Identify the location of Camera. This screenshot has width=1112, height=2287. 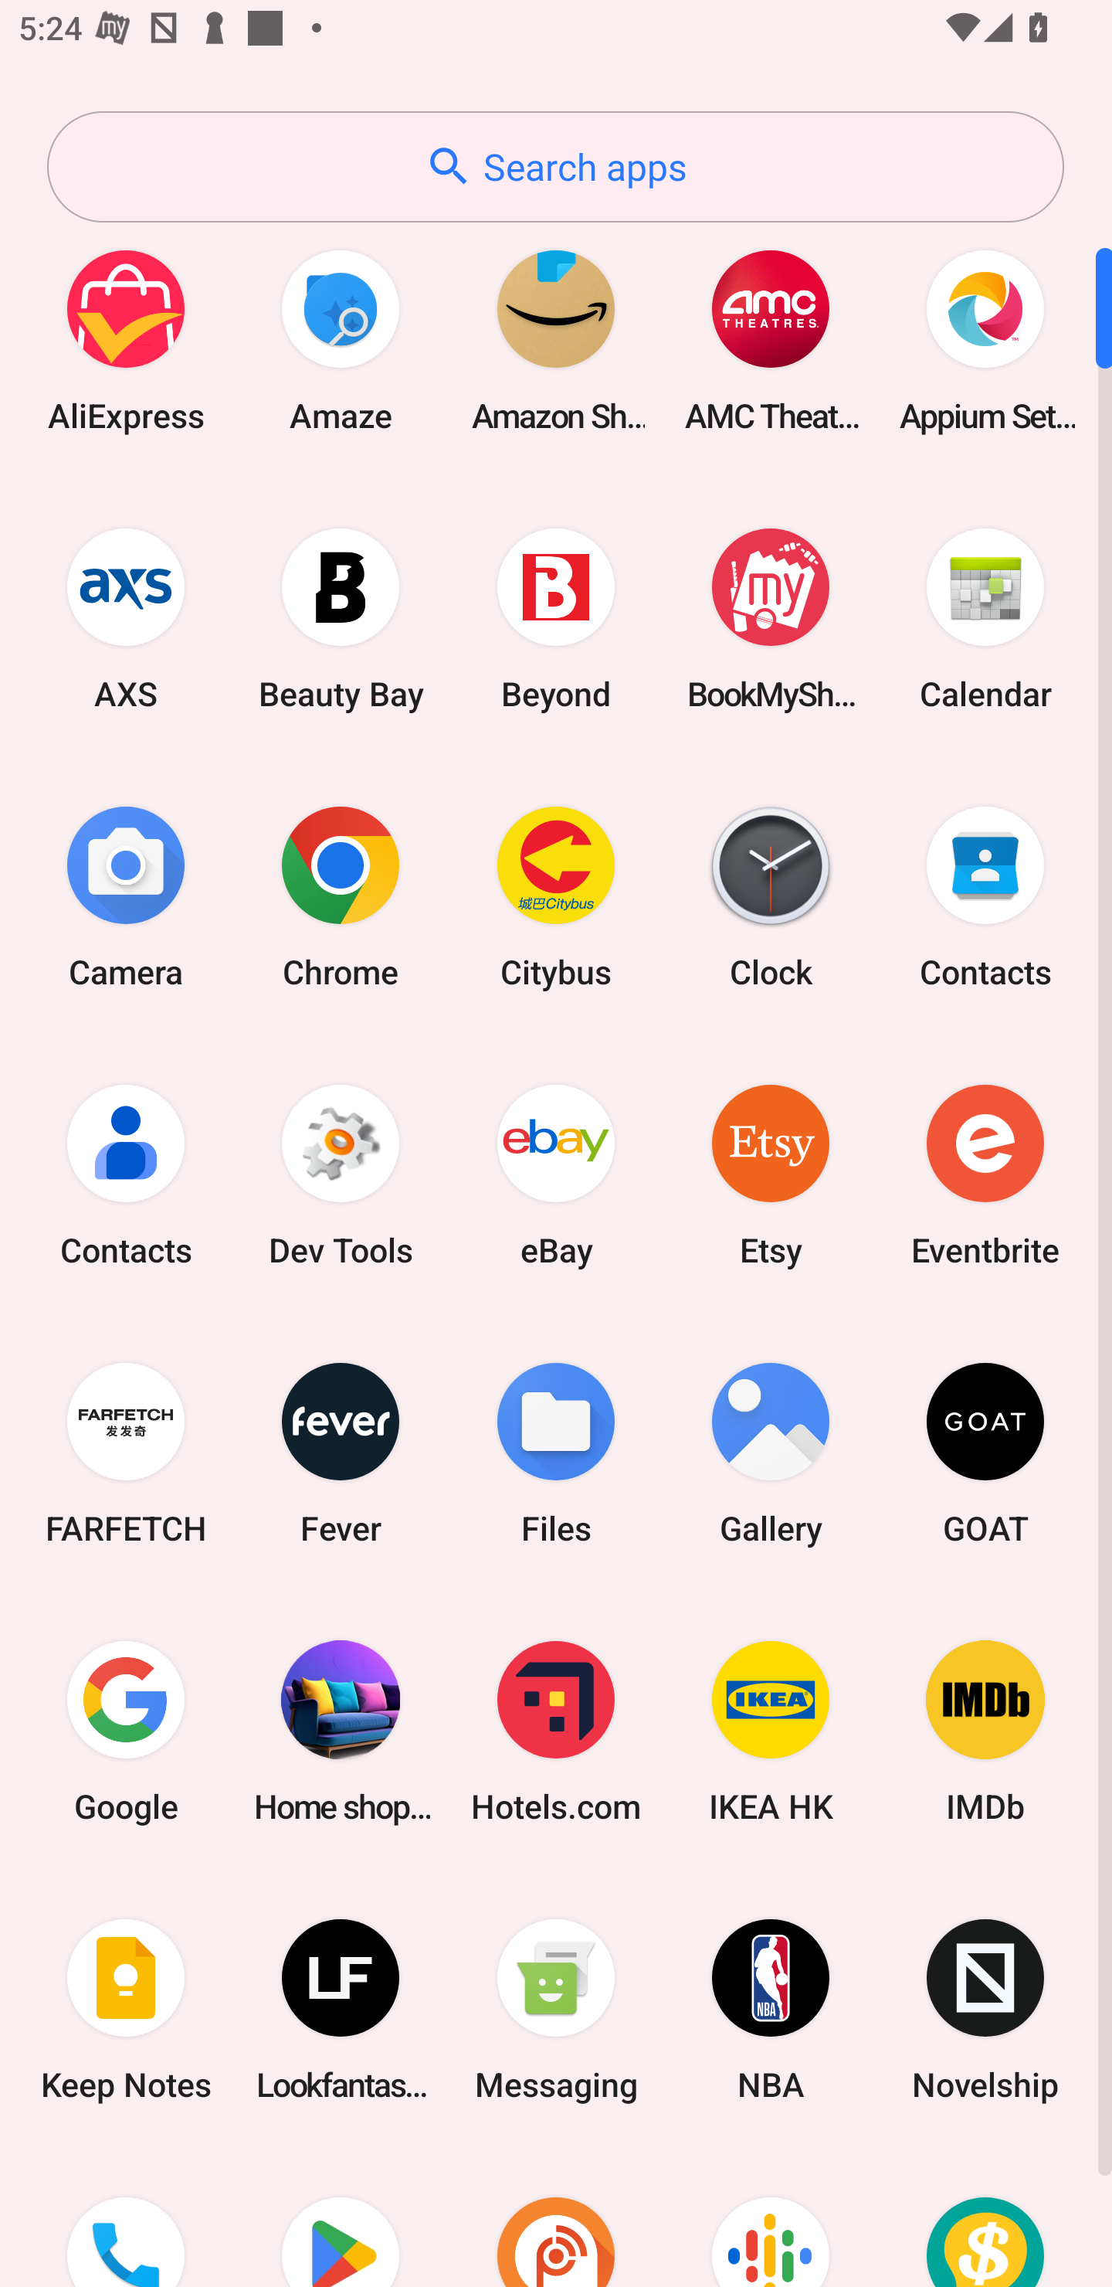
(126, 896).